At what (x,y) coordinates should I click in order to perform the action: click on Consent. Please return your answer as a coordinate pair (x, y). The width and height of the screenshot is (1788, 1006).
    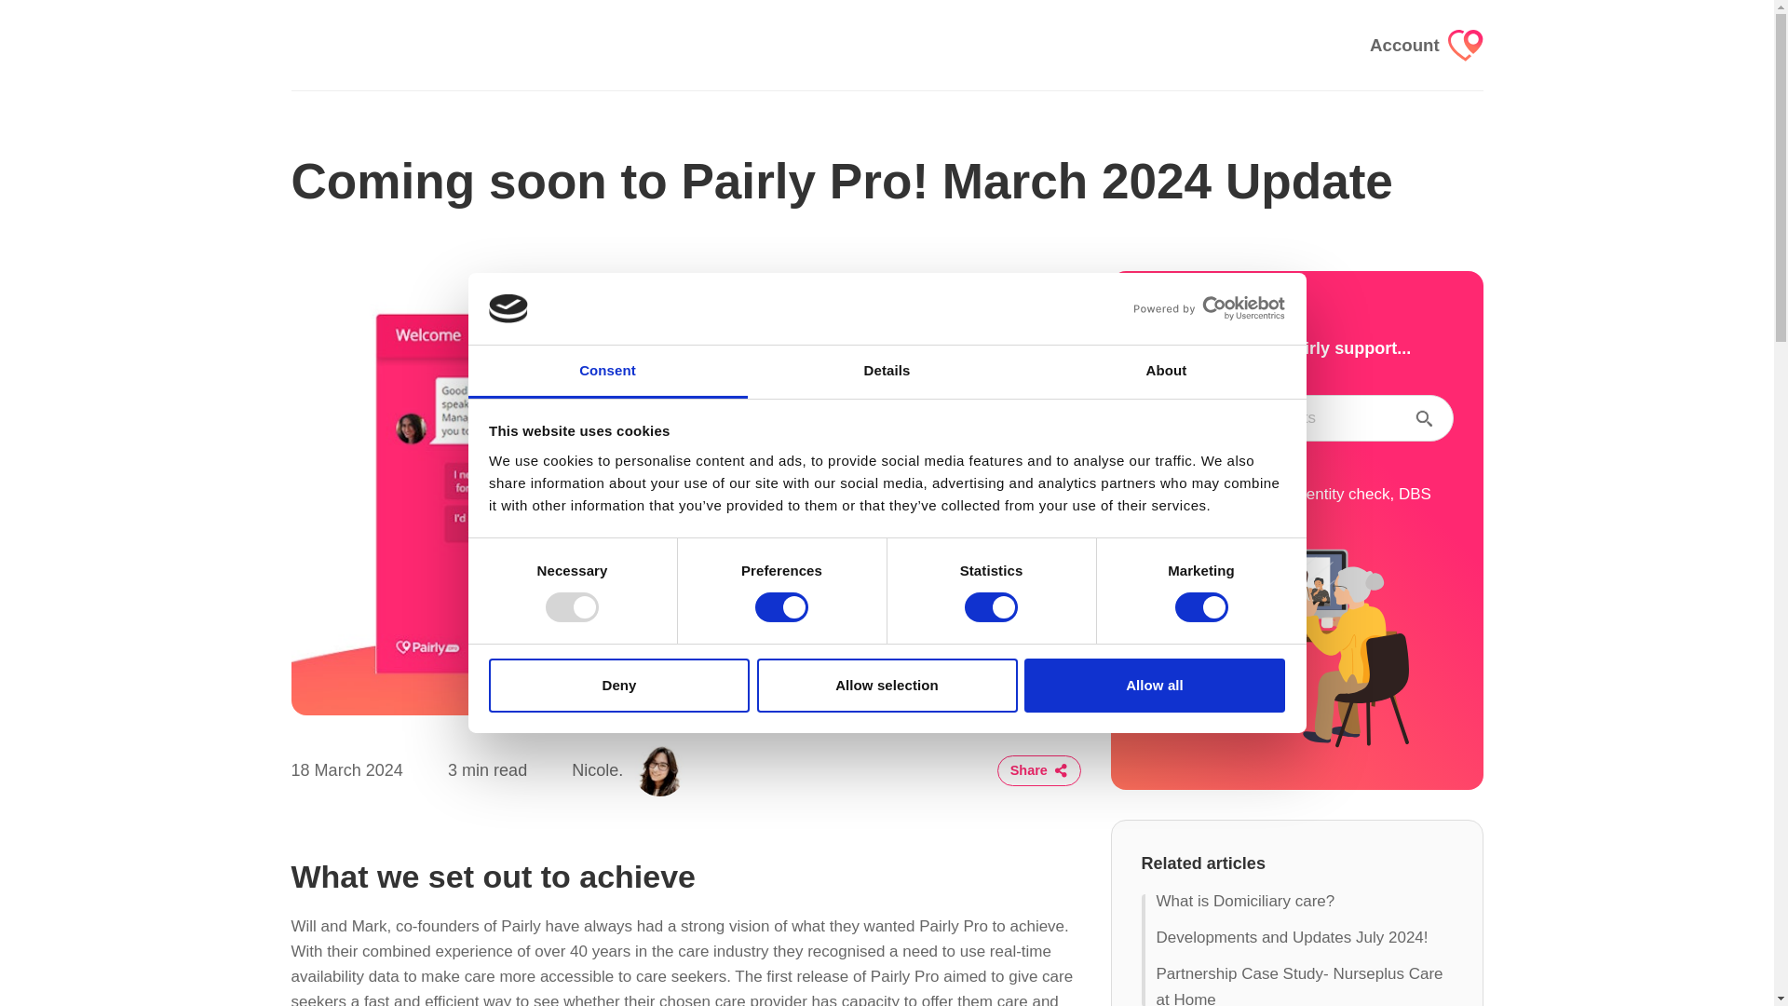
    Looking at the image, I should click on (607, 372).